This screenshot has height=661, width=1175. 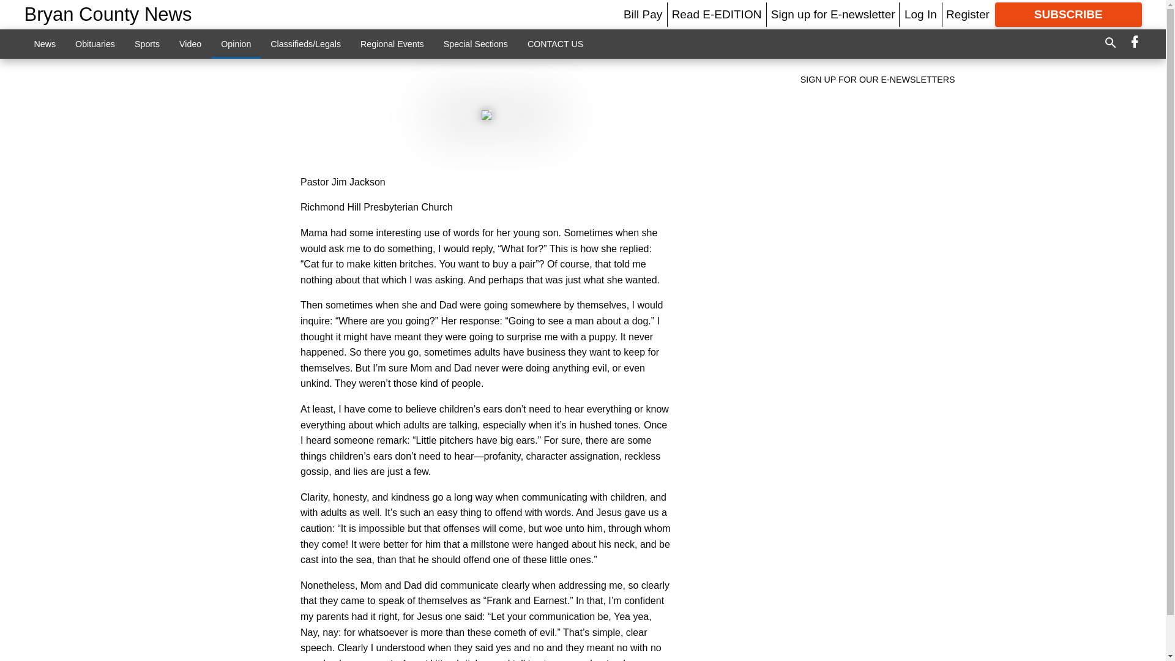 I want to click on Video, so click(x=190, y=43).